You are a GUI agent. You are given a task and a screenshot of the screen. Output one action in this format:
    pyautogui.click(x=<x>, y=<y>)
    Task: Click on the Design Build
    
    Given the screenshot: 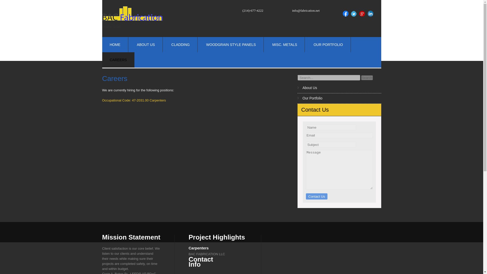 What is the action you would take?
    pyautogui.click(x=132, y=29)
    